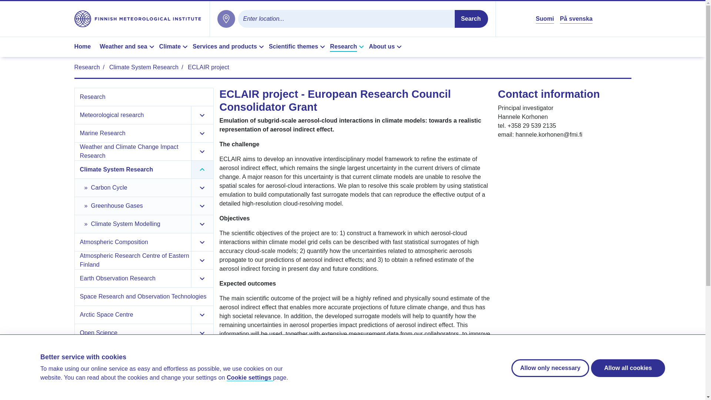 The image size is (711, 400). I want to click on Meteorological research, so click(134, 115).